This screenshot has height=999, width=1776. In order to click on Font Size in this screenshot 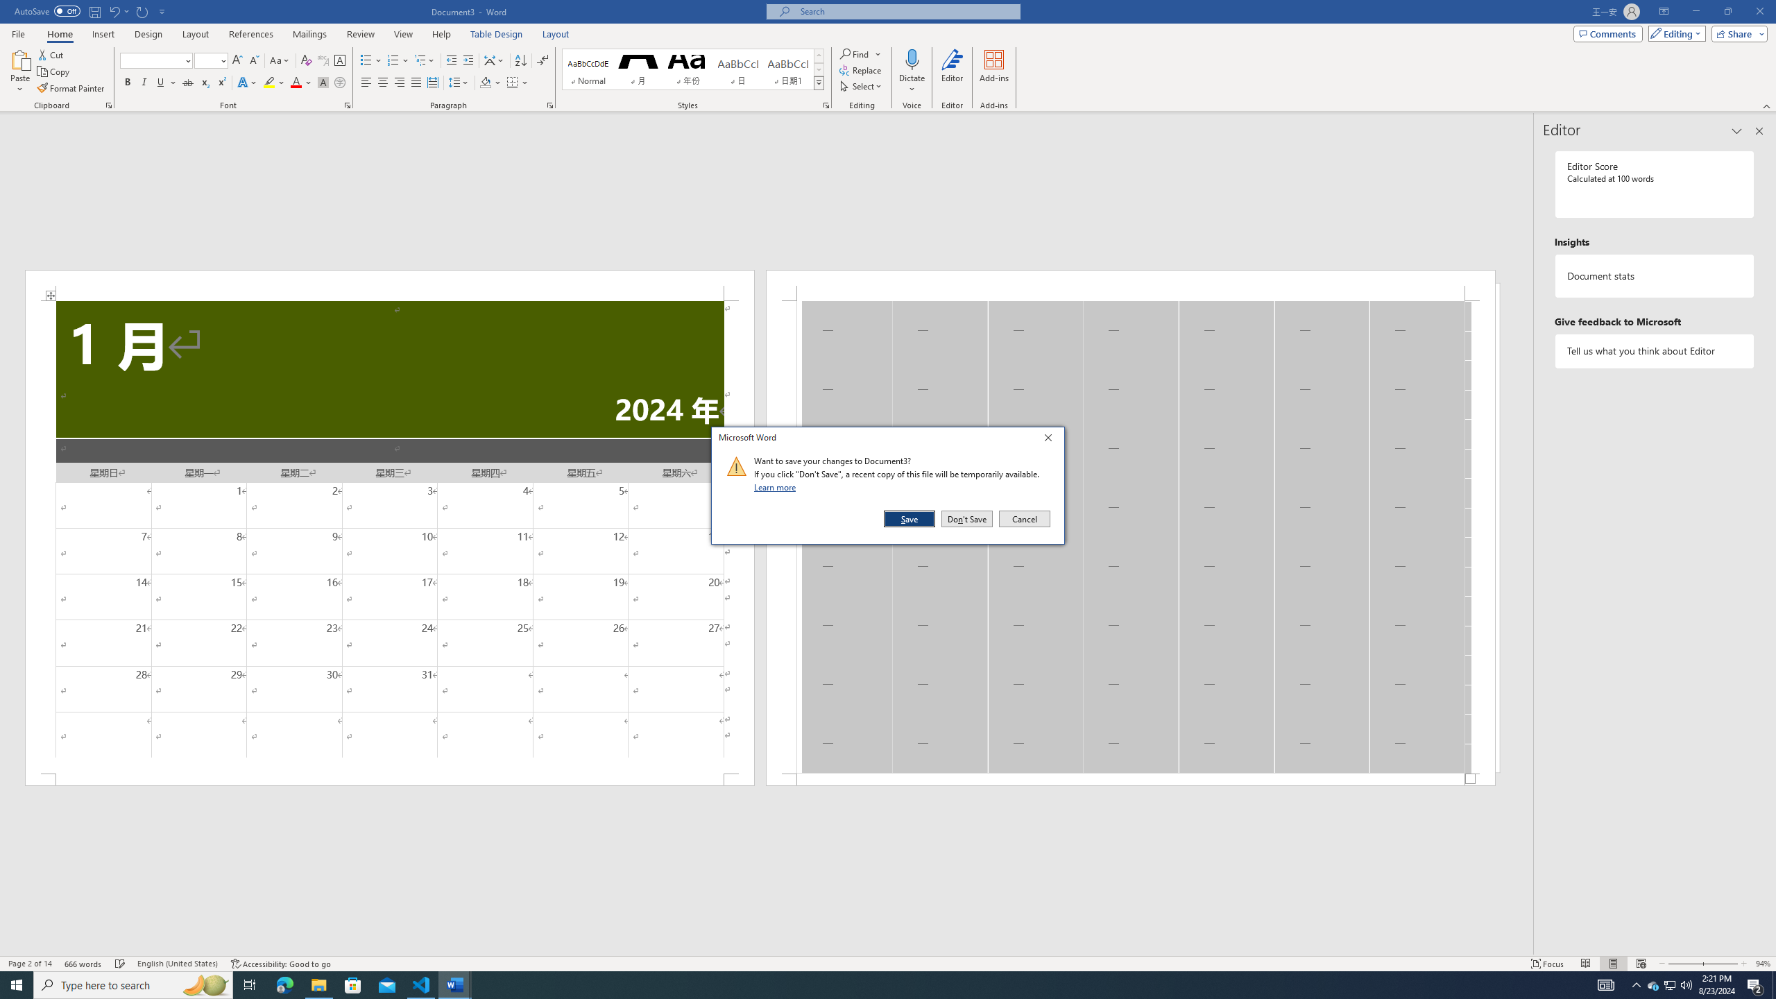, I will do `click(211, 61)`.